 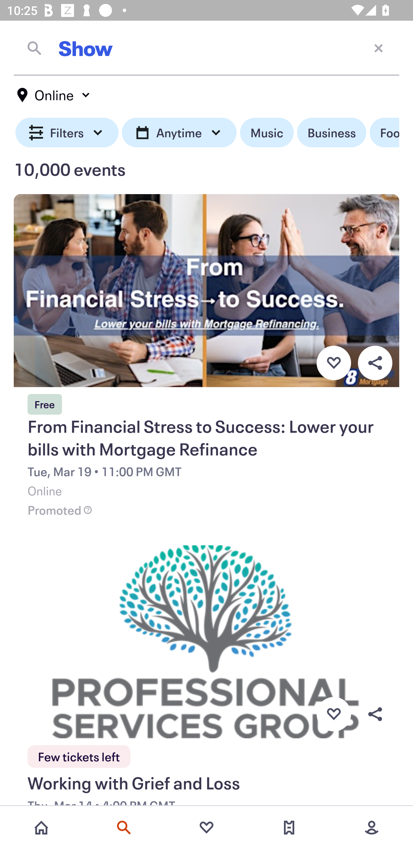 What do you see at coordinates (41, 828) in the screenshot?
I see `Home` at bounding box center [41, 828].